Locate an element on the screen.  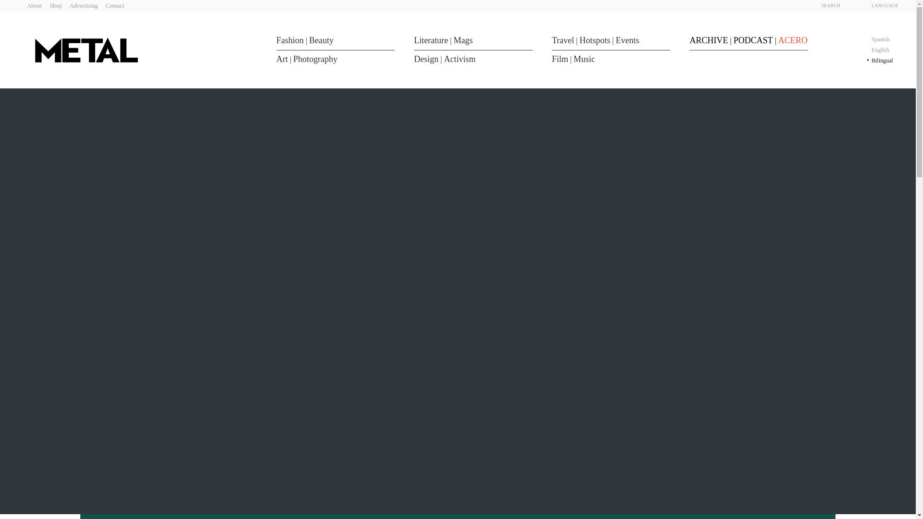
ARCHIVE is located at coordinates (709, 41).